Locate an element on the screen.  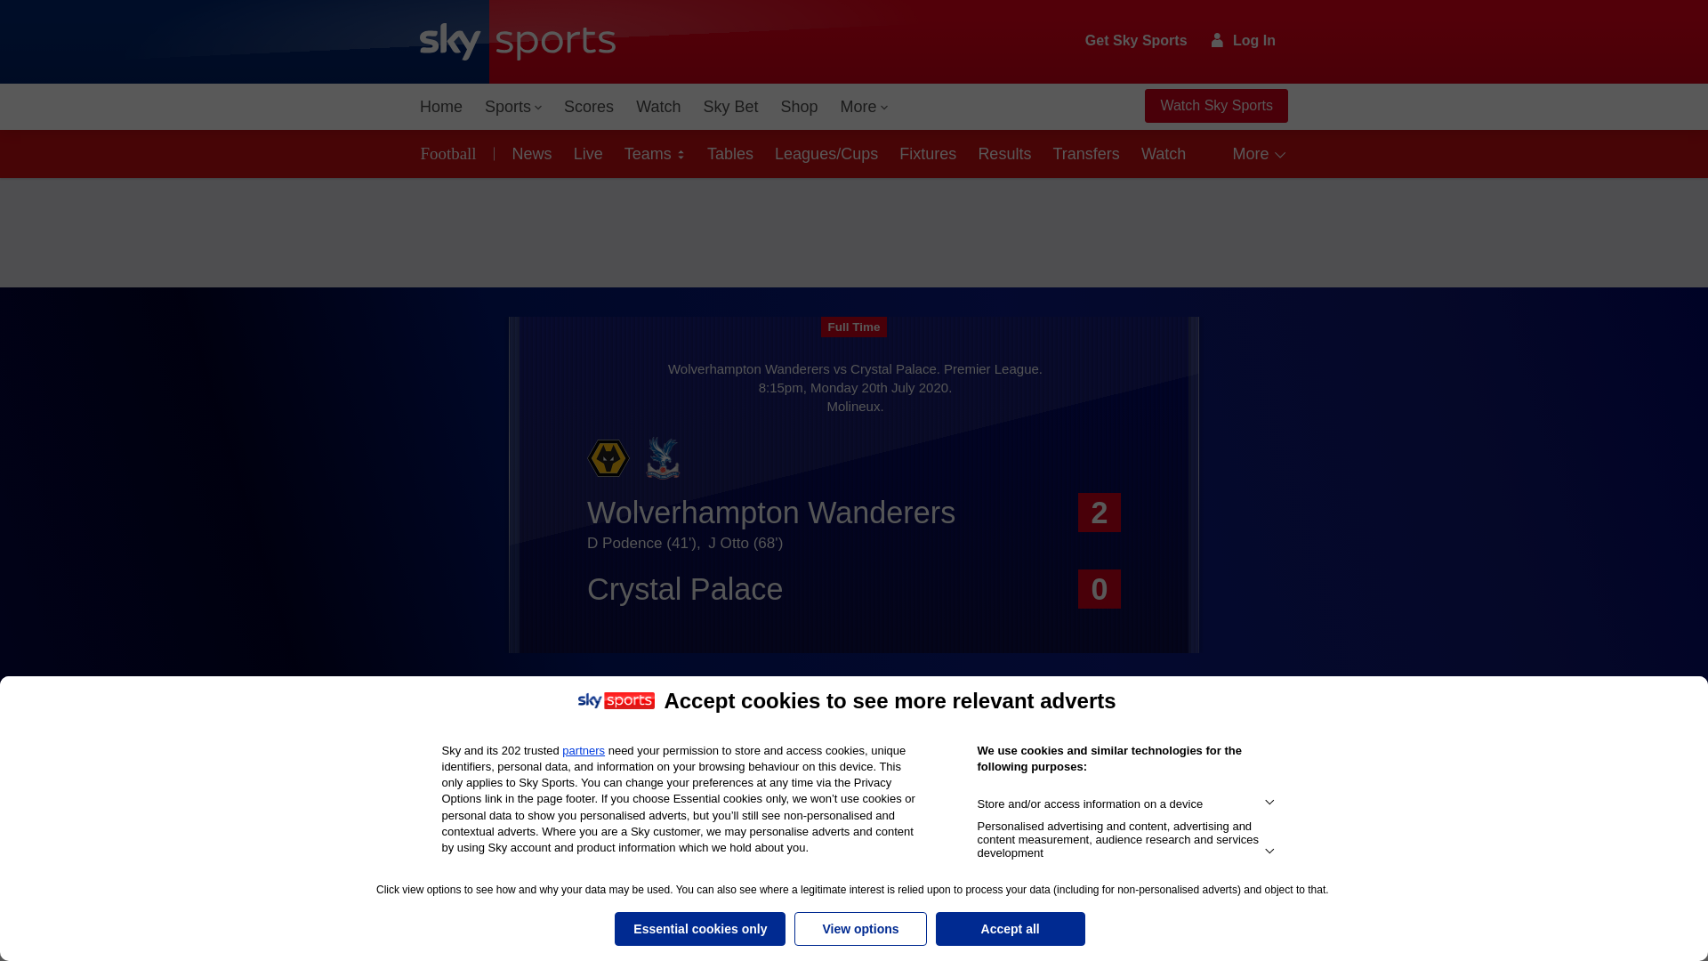
Watch is located at coordinates (658, 107).